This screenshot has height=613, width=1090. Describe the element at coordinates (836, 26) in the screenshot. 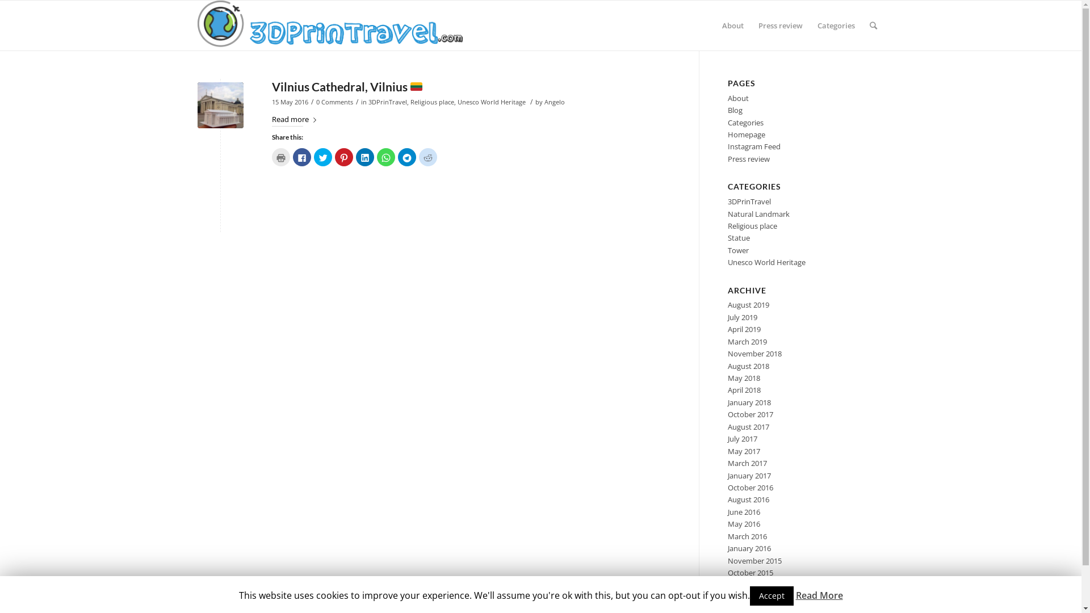

I see `Categories` at that location.